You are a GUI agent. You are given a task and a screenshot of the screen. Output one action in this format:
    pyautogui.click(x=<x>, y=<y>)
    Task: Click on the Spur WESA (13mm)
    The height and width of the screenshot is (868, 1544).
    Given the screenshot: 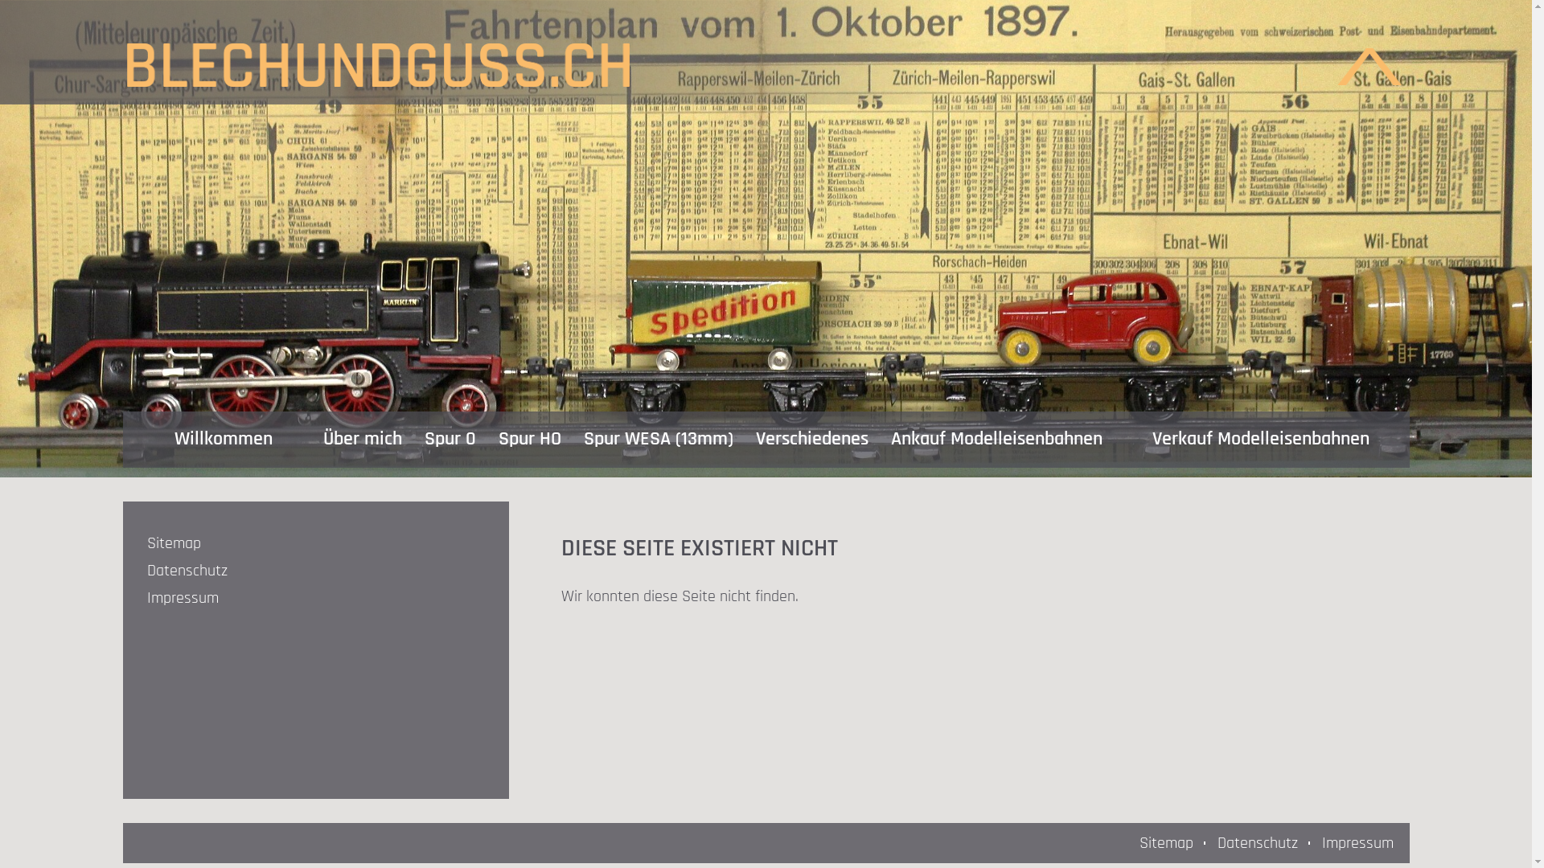 What is the action you would take?
    pyautogui.click(x=659, y=440)
    